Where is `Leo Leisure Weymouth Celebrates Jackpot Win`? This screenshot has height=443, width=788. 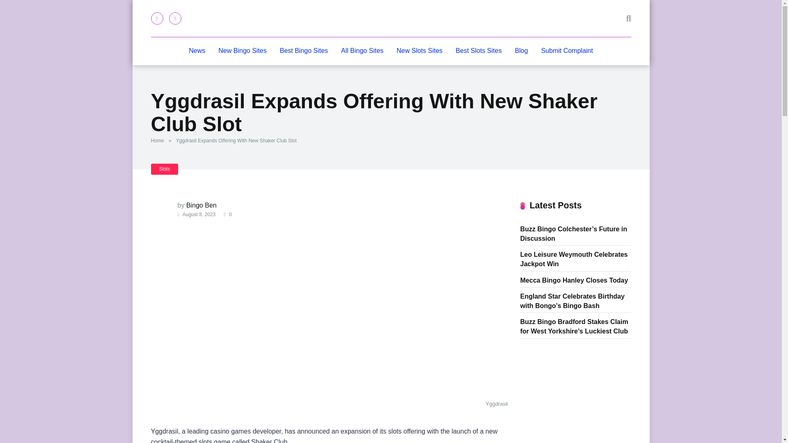 Leo Leisure Weymouth Celebrates Jackpot Win is located at coordinates (574, 258).